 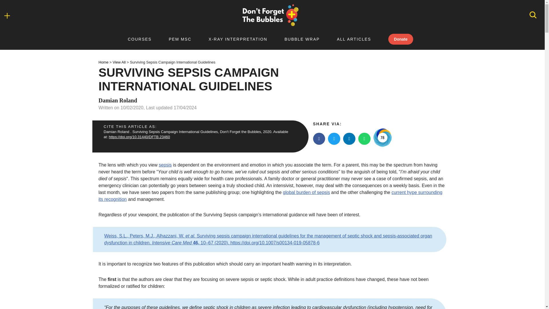 I want to click on Donate, so click(x=401, y=39).